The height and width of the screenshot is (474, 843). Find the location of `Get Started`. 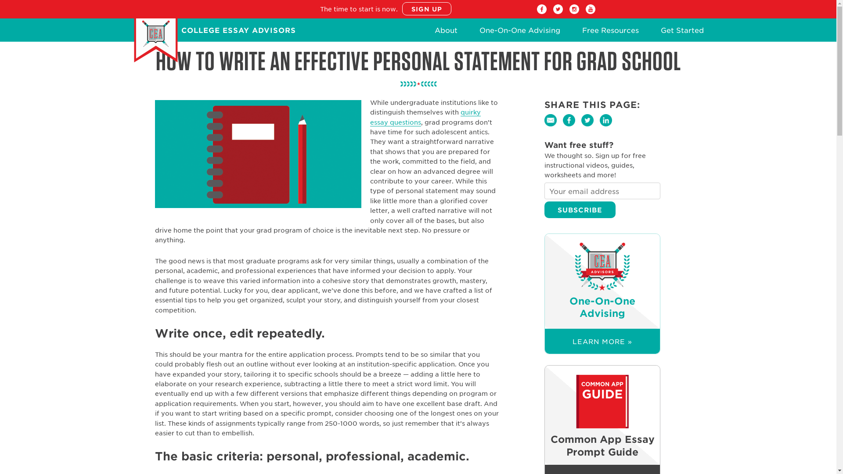

Get Started is located at coordinates (681, 32).